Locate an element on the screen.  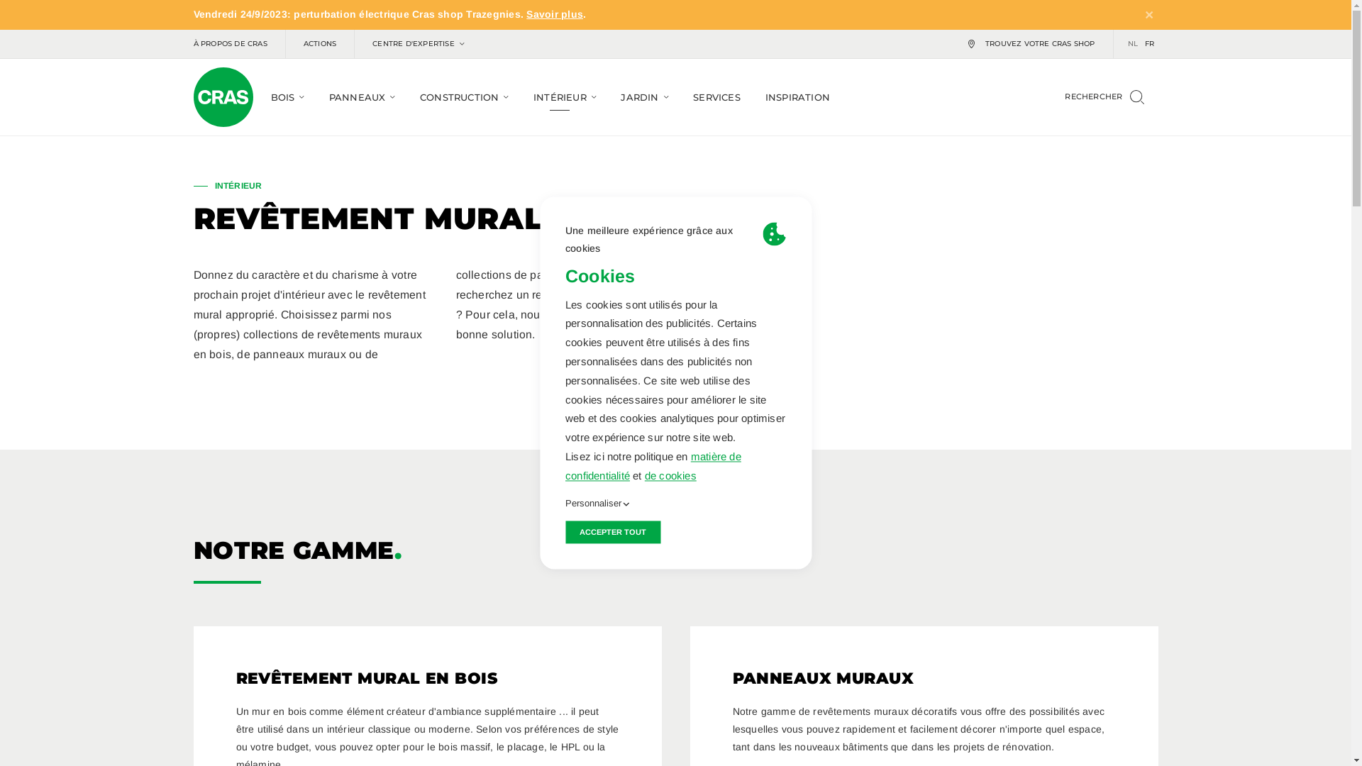
BOIS is located at coordinates (283, 97).